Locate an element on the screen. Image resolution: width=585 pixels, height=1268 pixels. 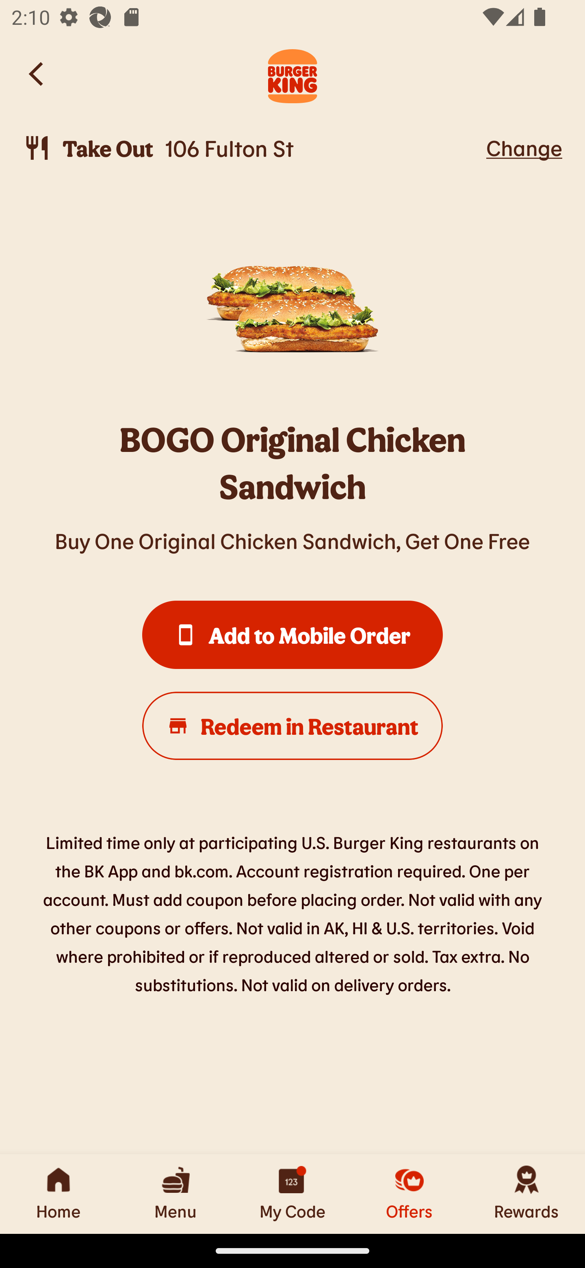
Offers is located at coordinates (409, 1194).